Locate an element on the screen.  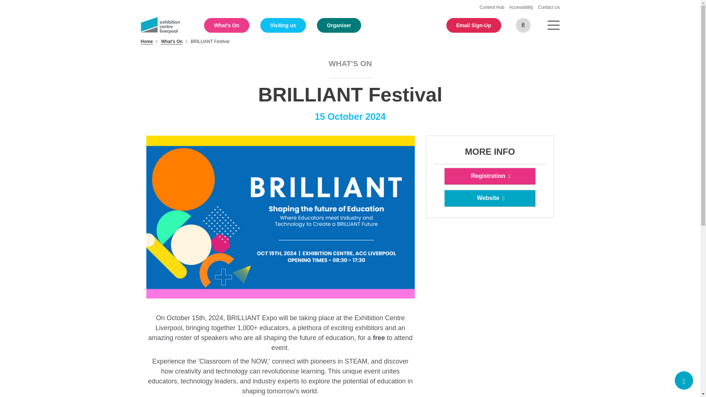
What's On is located at coordinates (227, 25).